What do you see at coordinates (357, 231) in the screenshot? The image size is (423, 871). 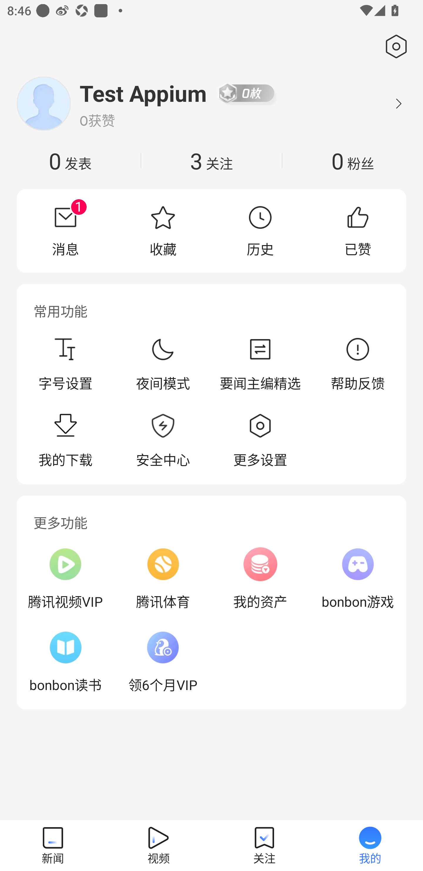 I see `已赞，可点击` at bounding box center [357, 231].